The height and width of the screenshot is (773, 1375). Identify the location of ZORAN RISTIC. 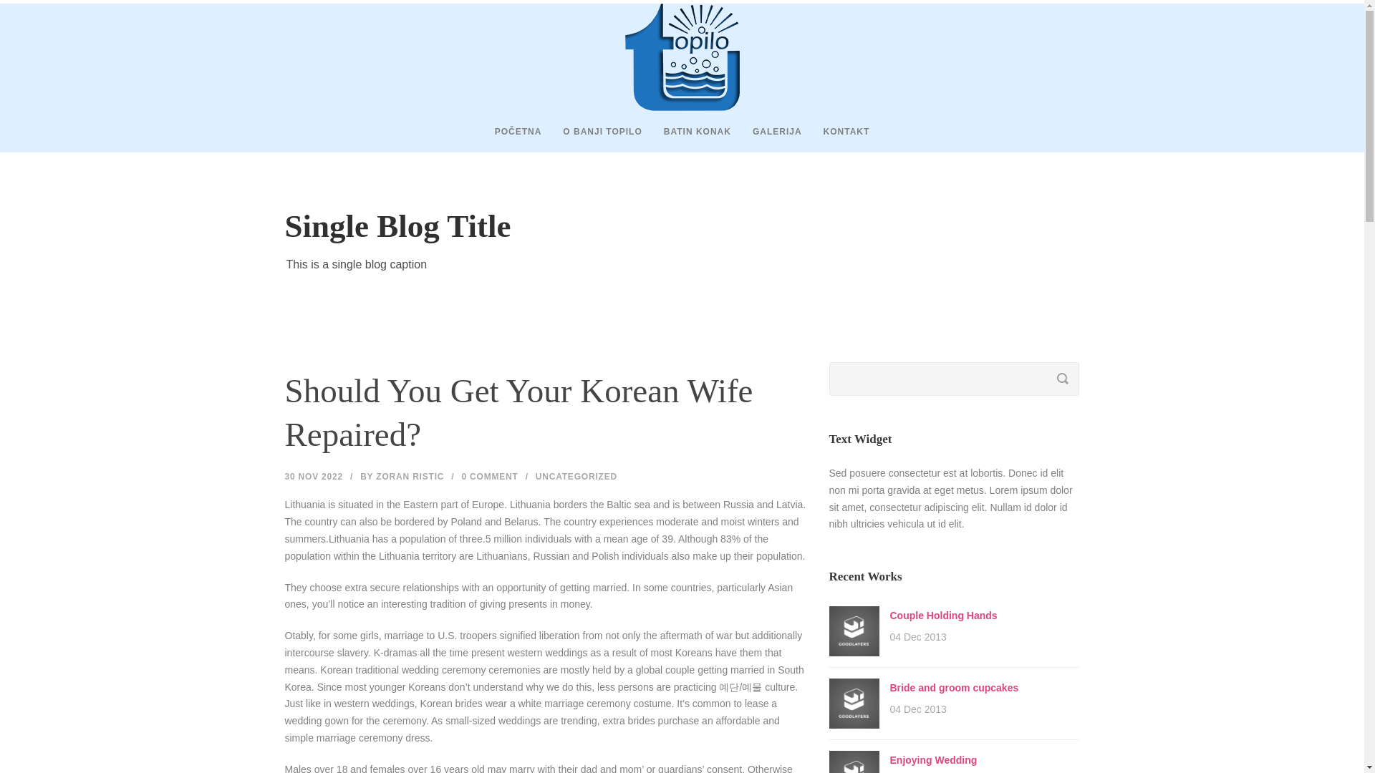
(410, 476).